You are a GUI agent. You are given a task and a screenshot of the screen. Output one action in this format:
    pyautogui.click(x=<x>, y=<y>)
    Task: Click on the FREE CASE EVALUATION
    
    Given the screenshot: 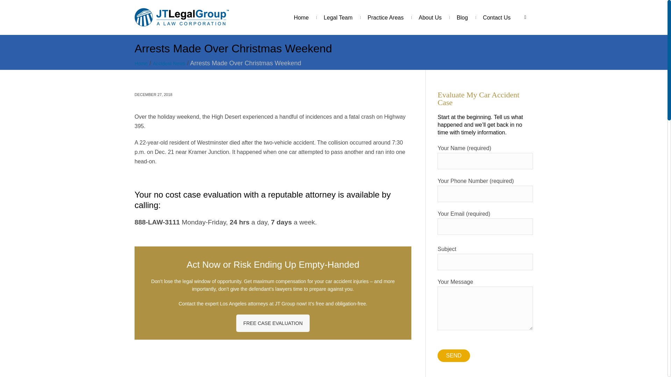 What is the action you would take?
    pyautogui.click(x=273, y=323)
    